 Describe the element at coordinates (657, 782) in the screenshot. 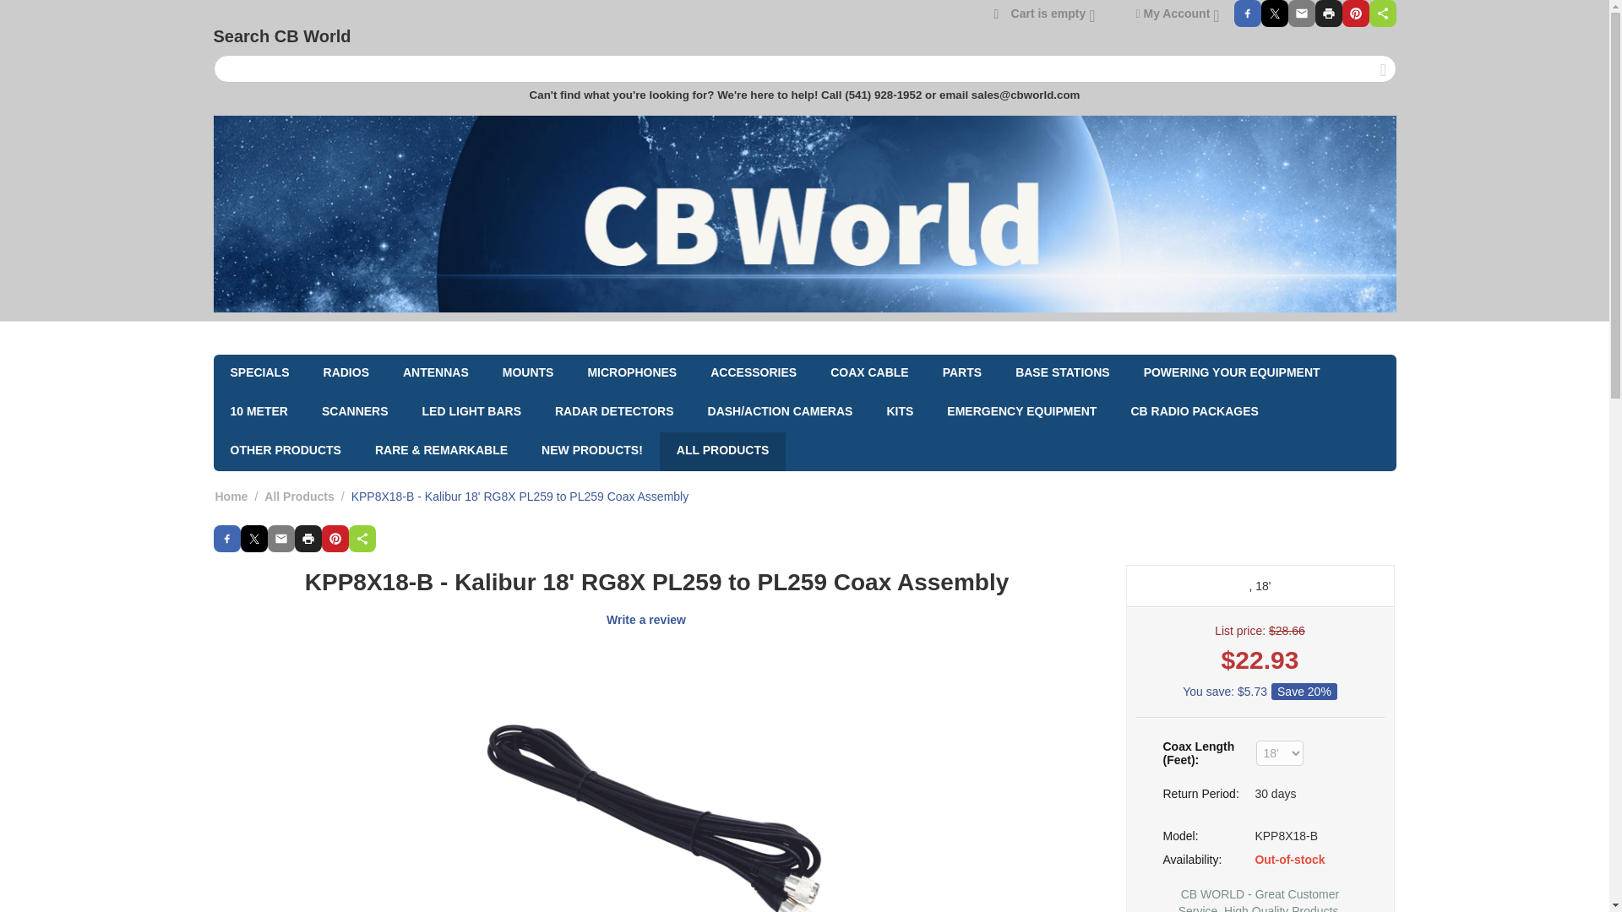

I see `KPP8X18-B - Kalibur 18' RG8X PL259 to PL259 Coax Assembly` at that location.